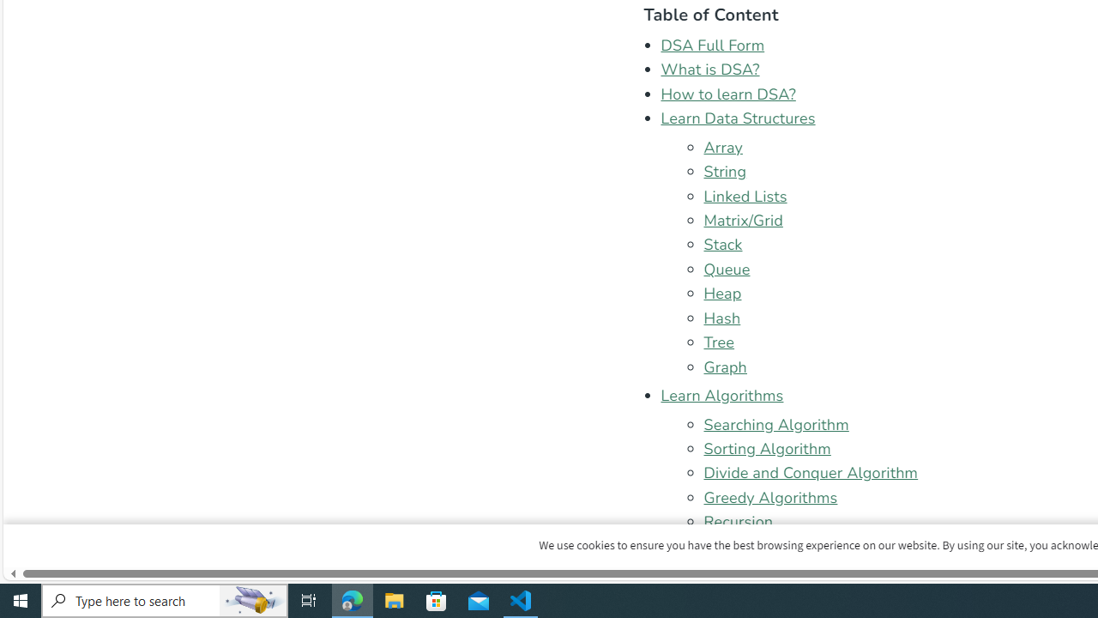 Image resolution: width=1098 pixels, height=618 pixels. Describe the element at coordinates (719, 342) in the screenshot. I see `Tree` at that location.